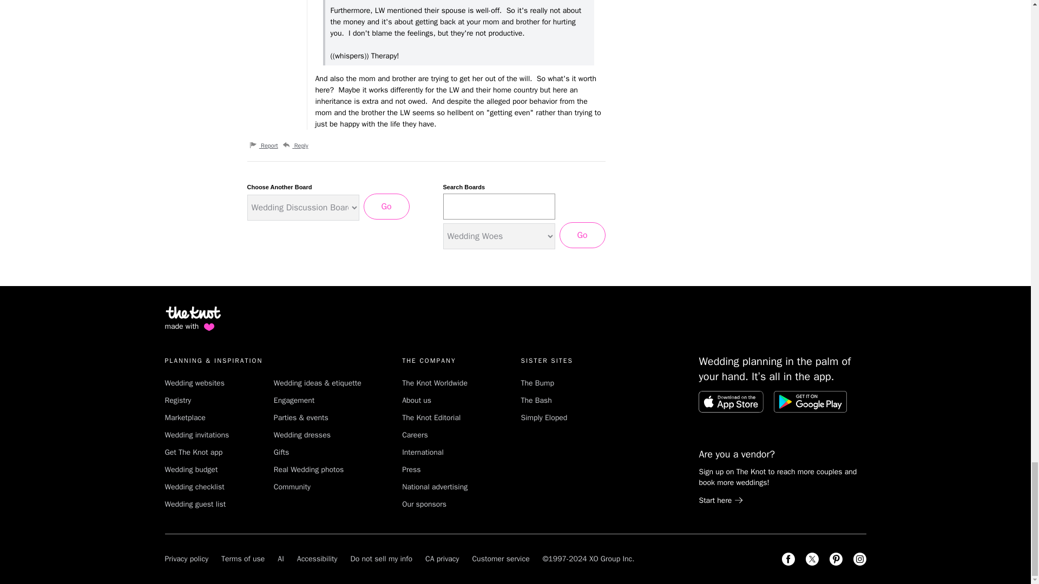  What do you see at coordinates (209, 327) in the screenshot?
I see `love` at bounding box center [209, 327].